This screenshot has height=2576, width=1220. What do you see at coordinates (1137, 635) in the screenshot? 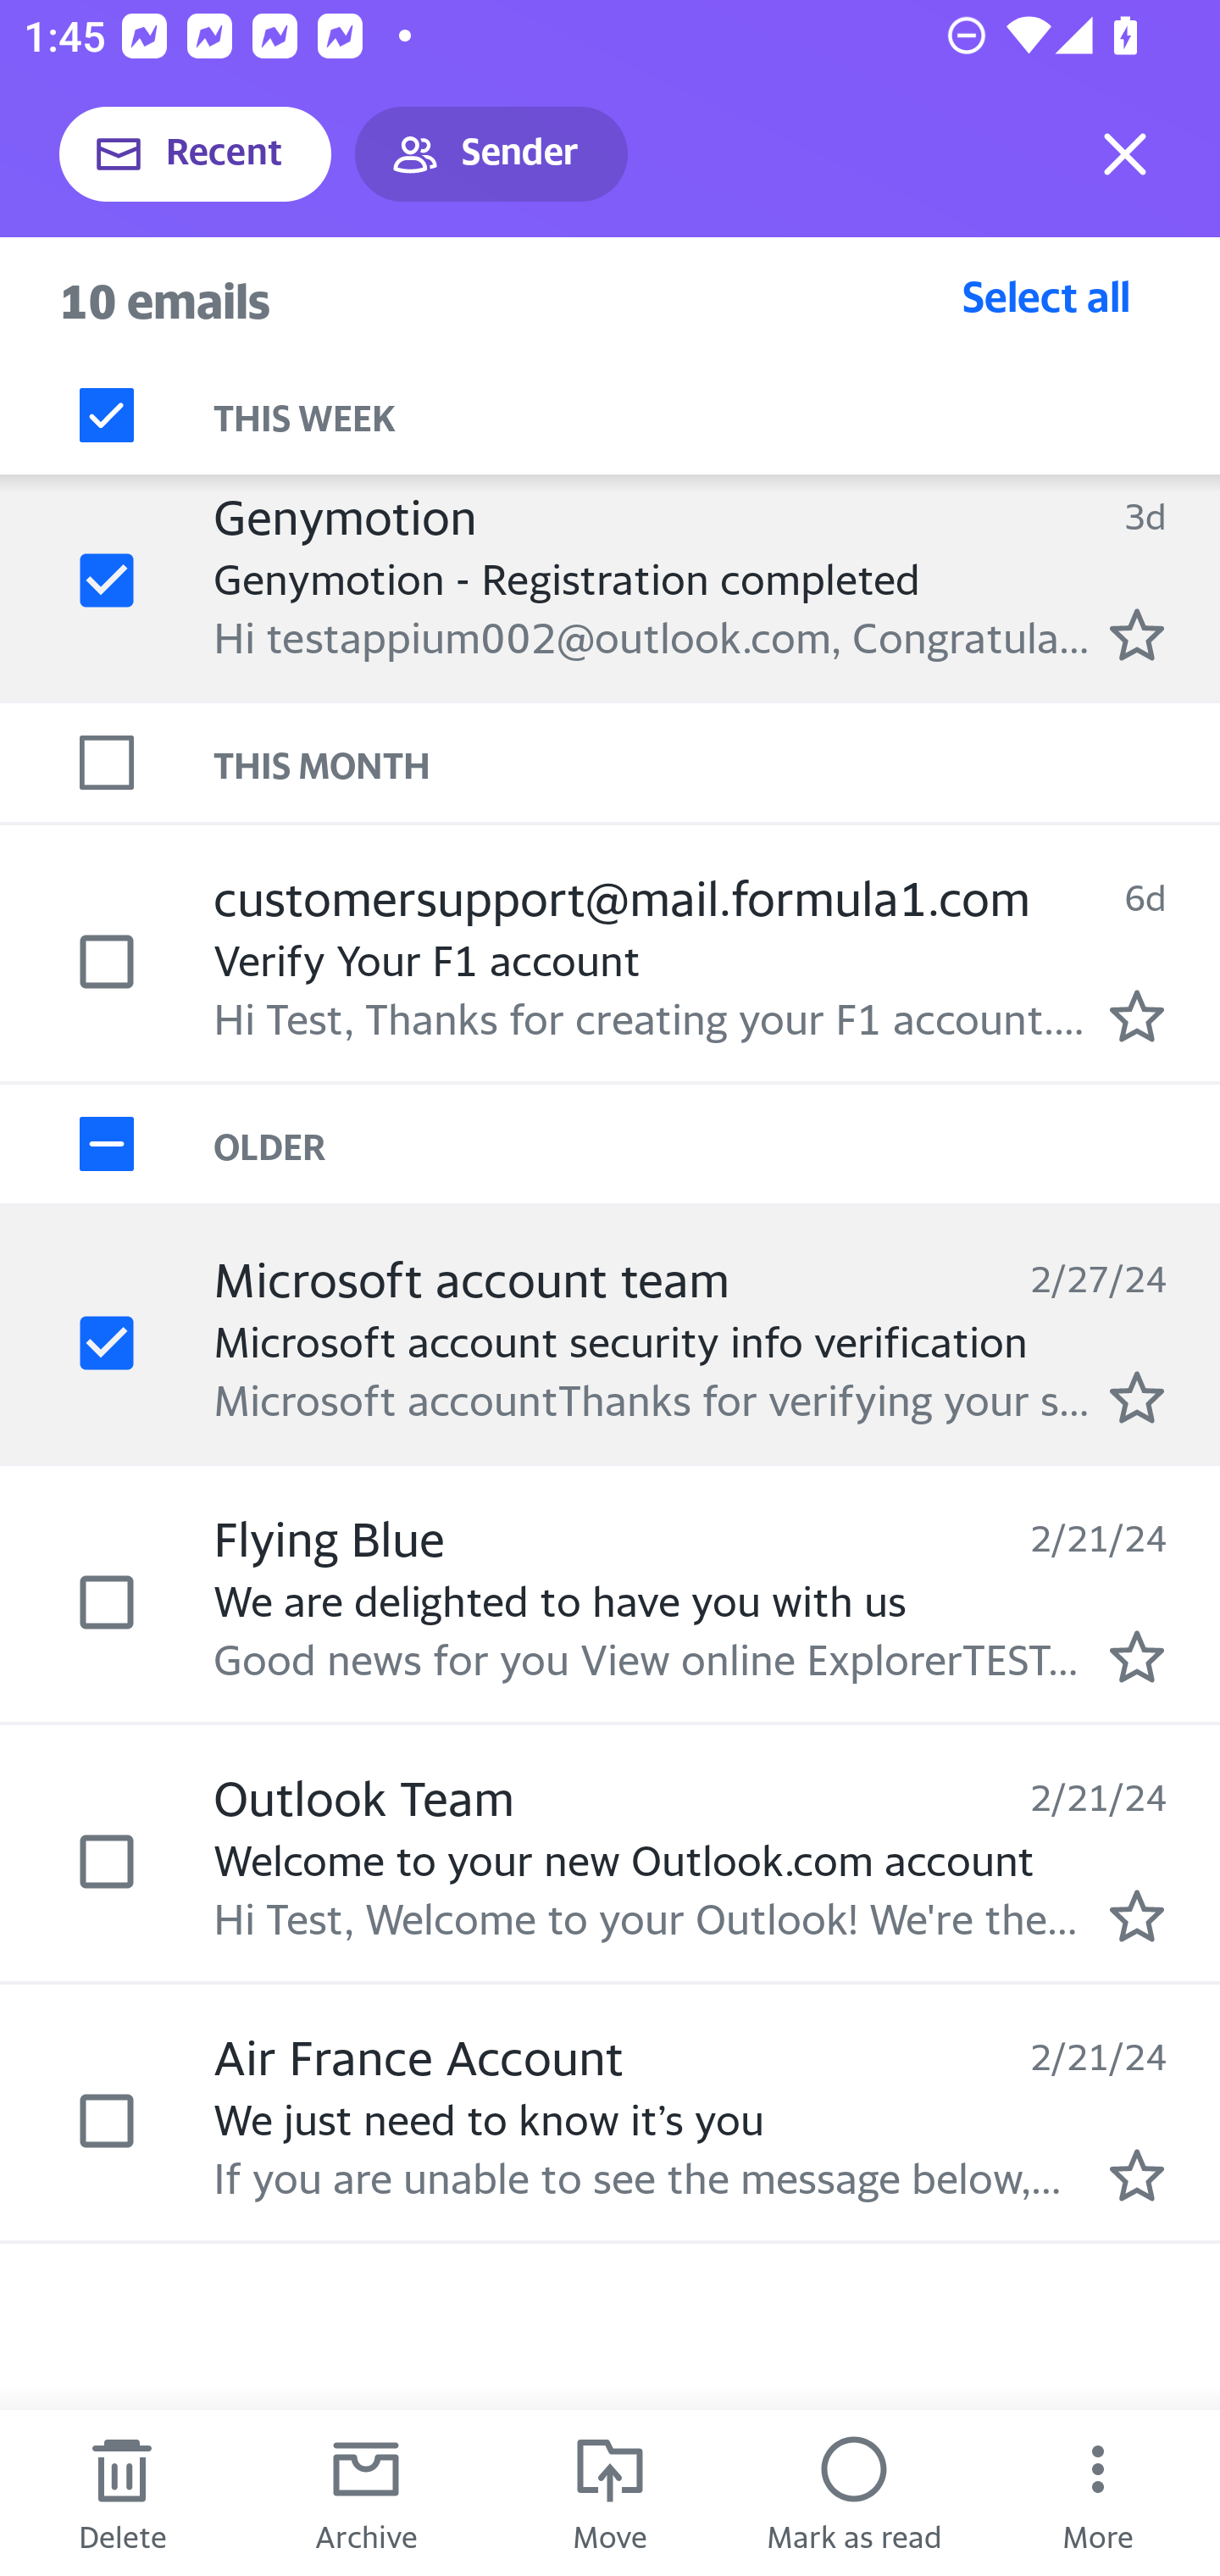
I see `Mark as starred.` at bounding box center [1137, 635].